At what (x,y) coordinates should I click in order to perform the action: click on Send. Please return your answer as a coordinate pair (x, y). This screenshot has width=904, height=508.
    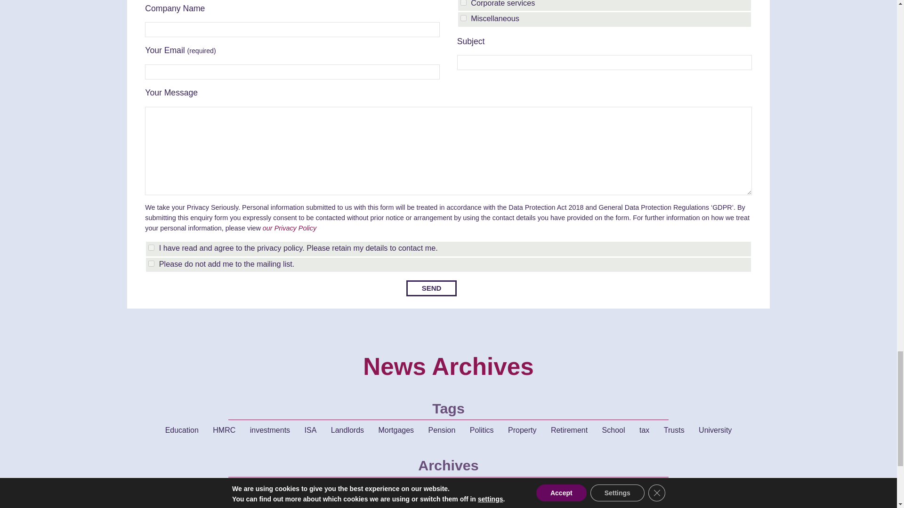
    Looking at the image, I should click on (431, 288).